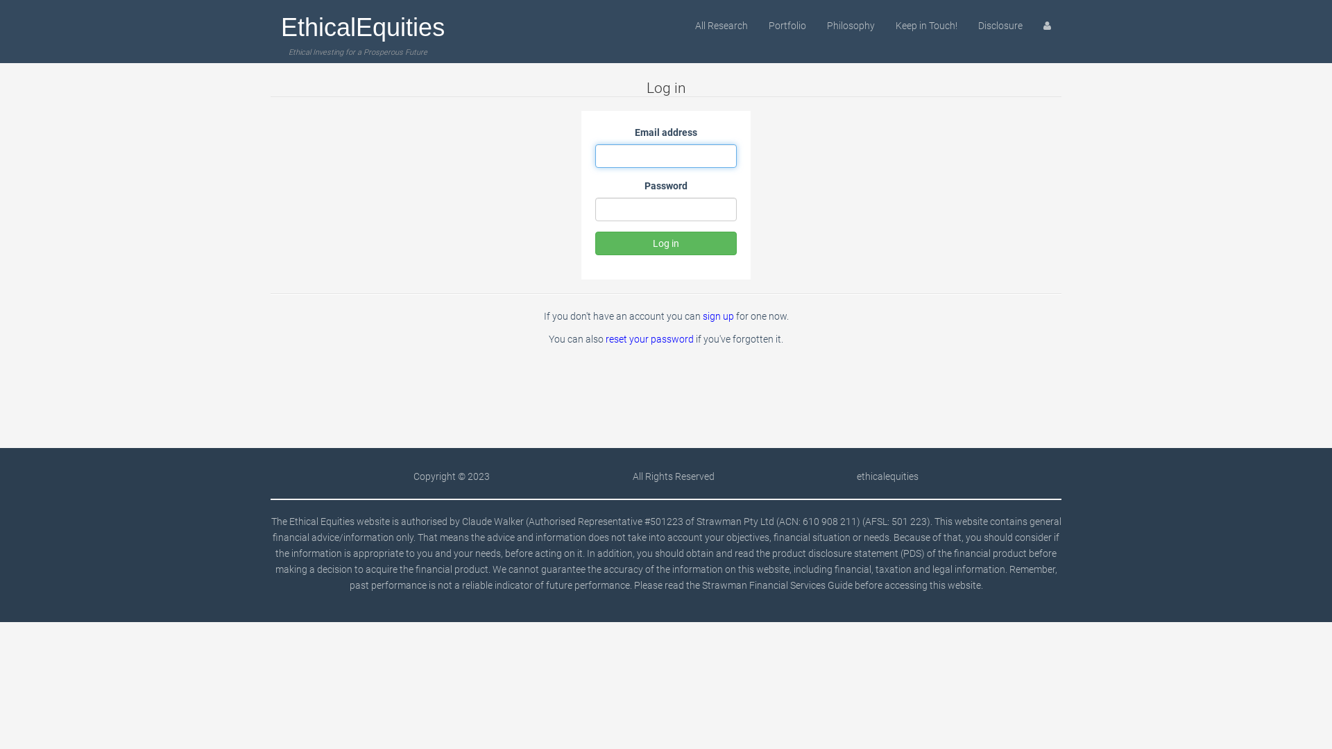 This screenshot has height=749, width=1332. What do you see at coordinates (666, 243) in the screenshot?
I see `Log in` at bounding box center [666, 243].